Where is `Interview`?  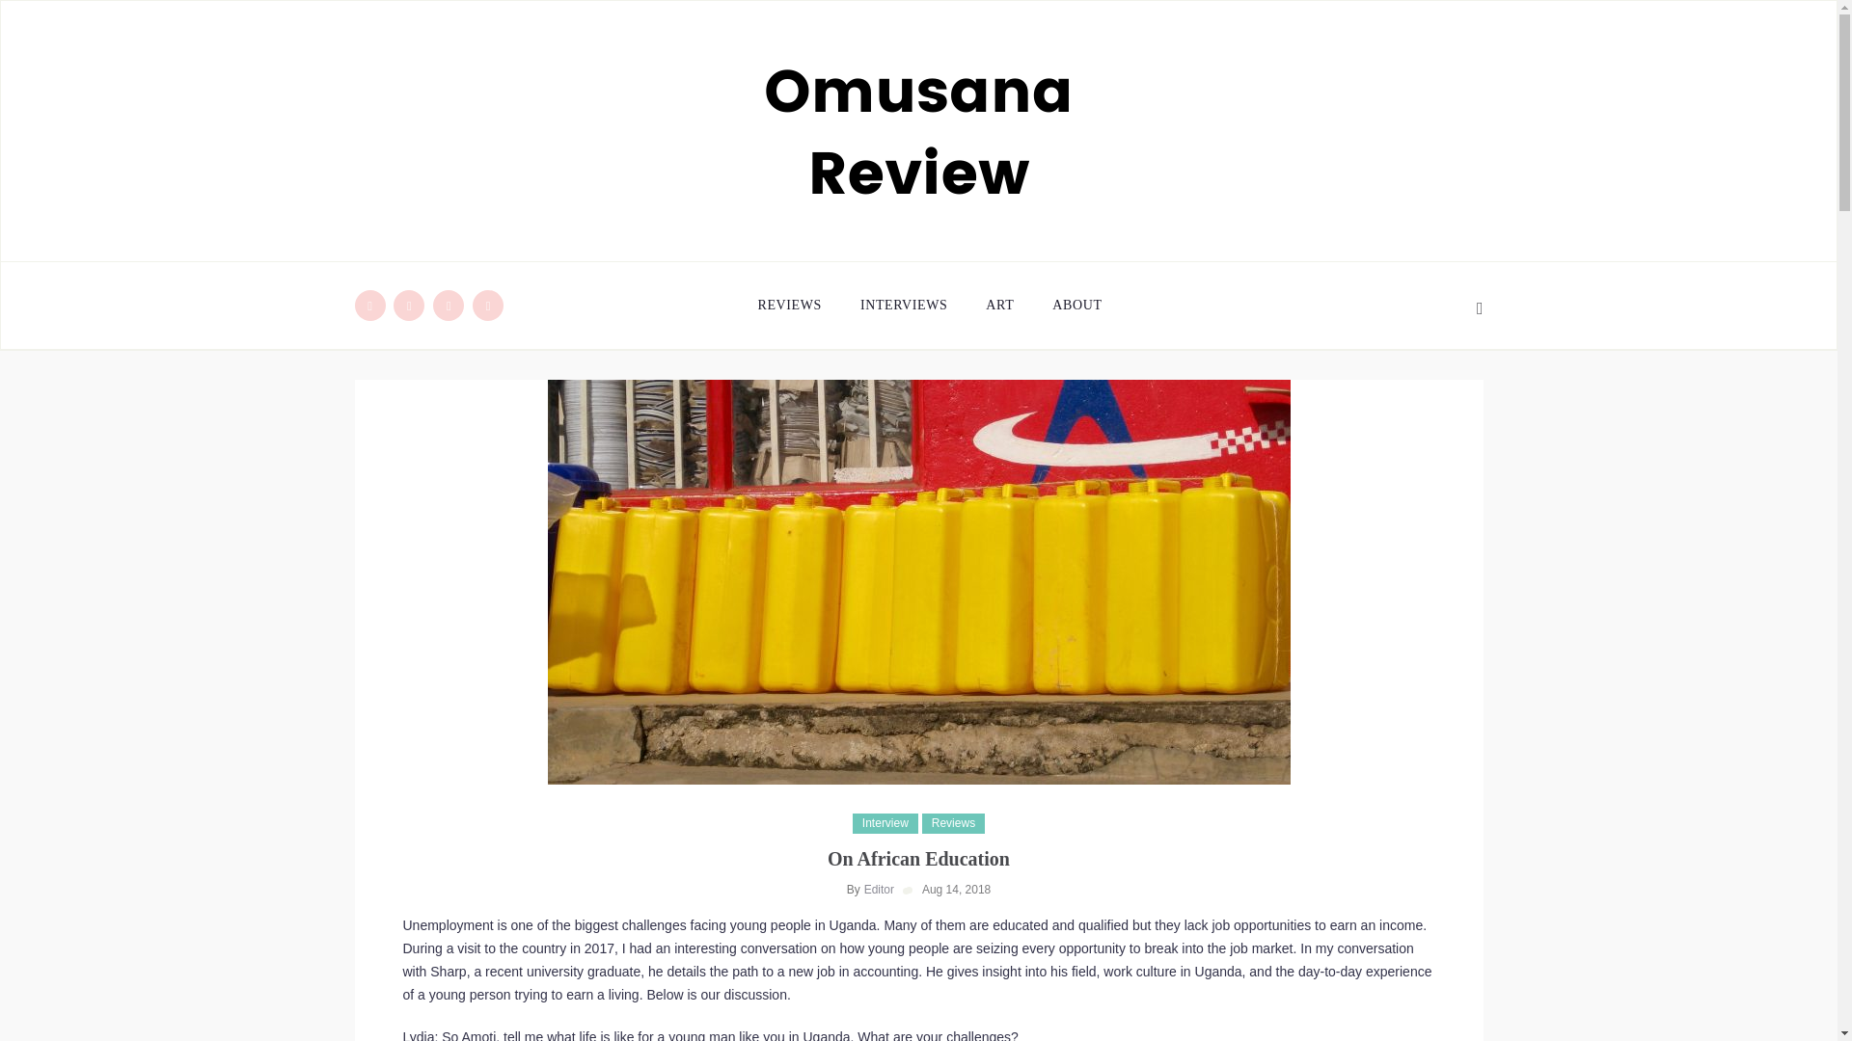 Interview is located at coordinates (885, 823).